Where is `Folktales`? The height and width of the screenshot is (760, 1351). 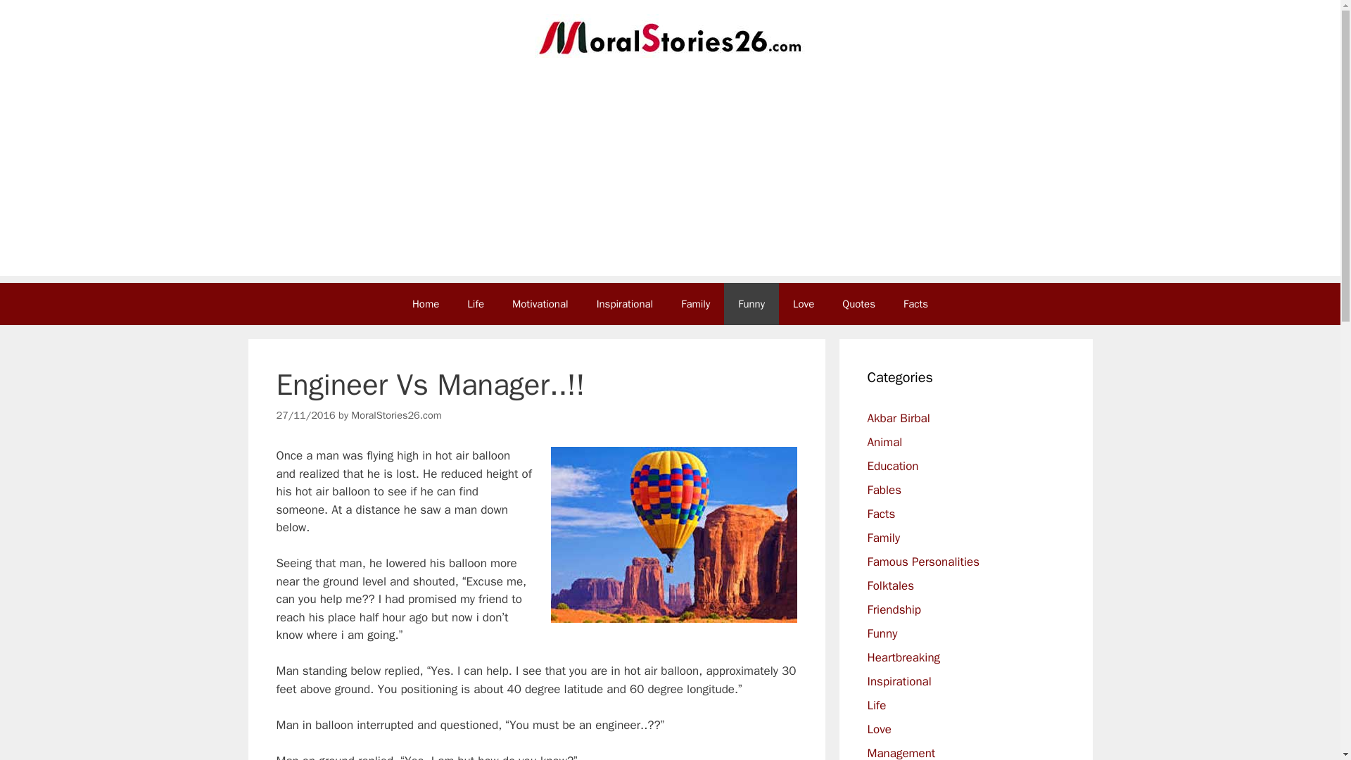
Folktales is located at coordinates (891, 585).